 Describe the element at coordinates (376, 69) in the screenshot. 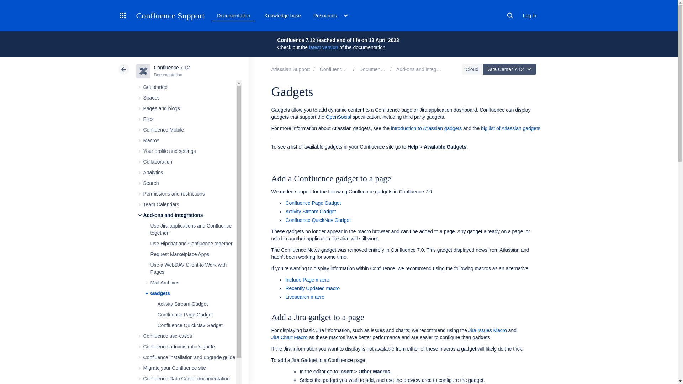

I see `Confluence 7.12` at that location.